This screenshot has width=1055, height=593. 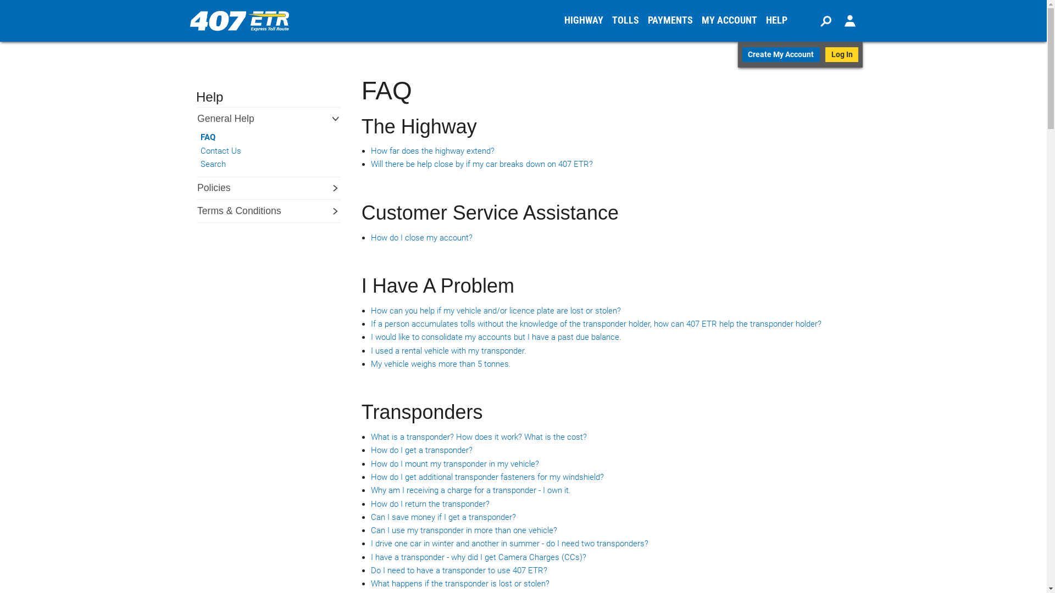 What do you see at coordinates (422, 450) in the screenshot?
I see `How do I get a transponder?` at bounding box center [422, 450].